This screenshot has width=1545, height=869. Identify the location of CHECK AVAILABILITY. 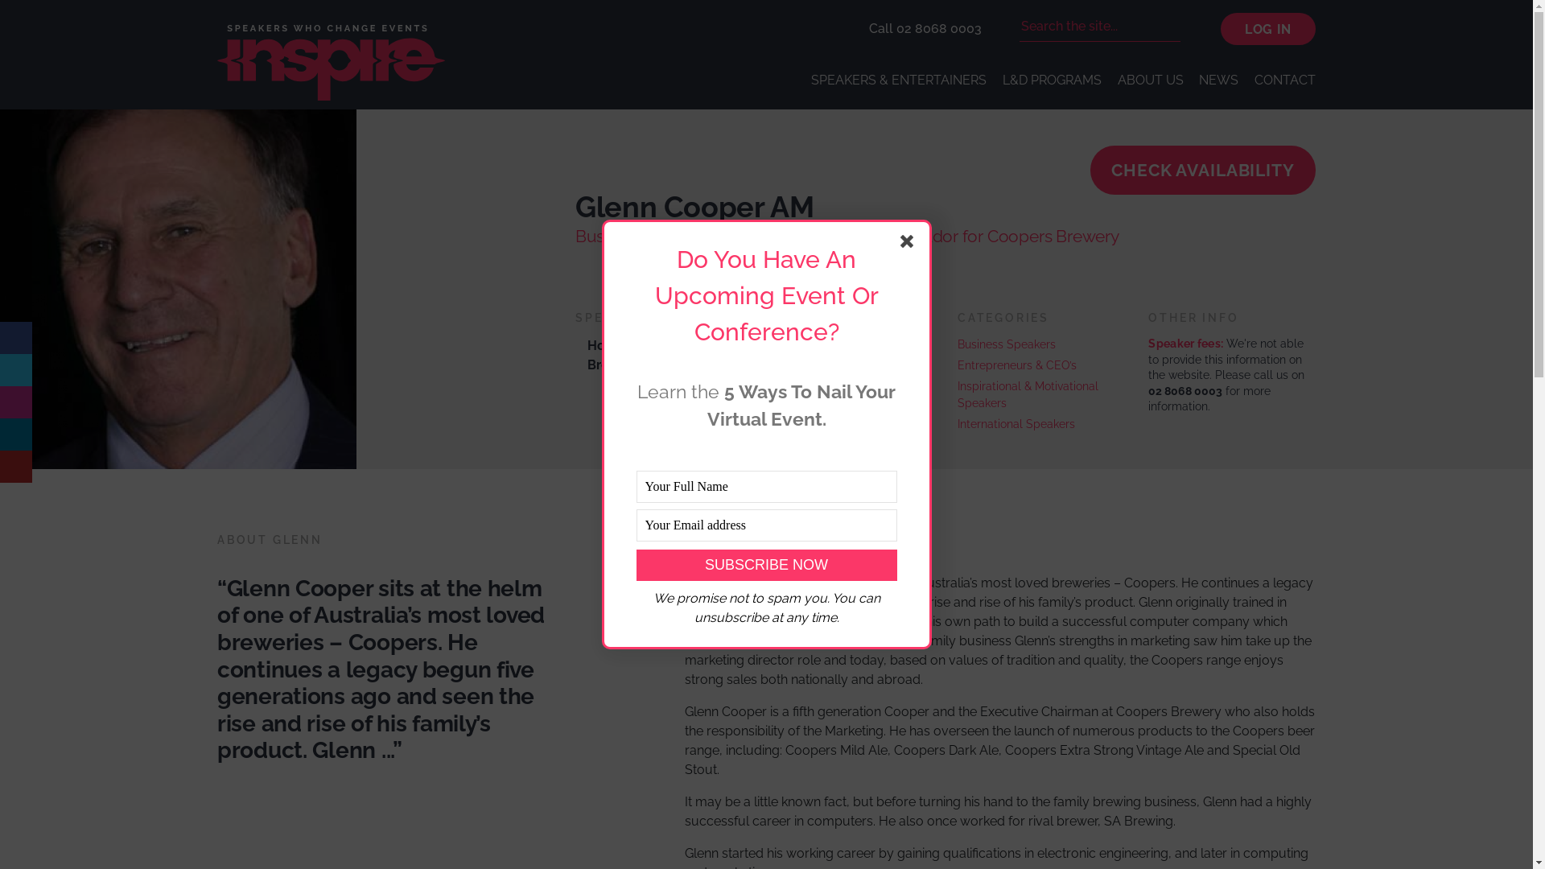
(1203, 171).